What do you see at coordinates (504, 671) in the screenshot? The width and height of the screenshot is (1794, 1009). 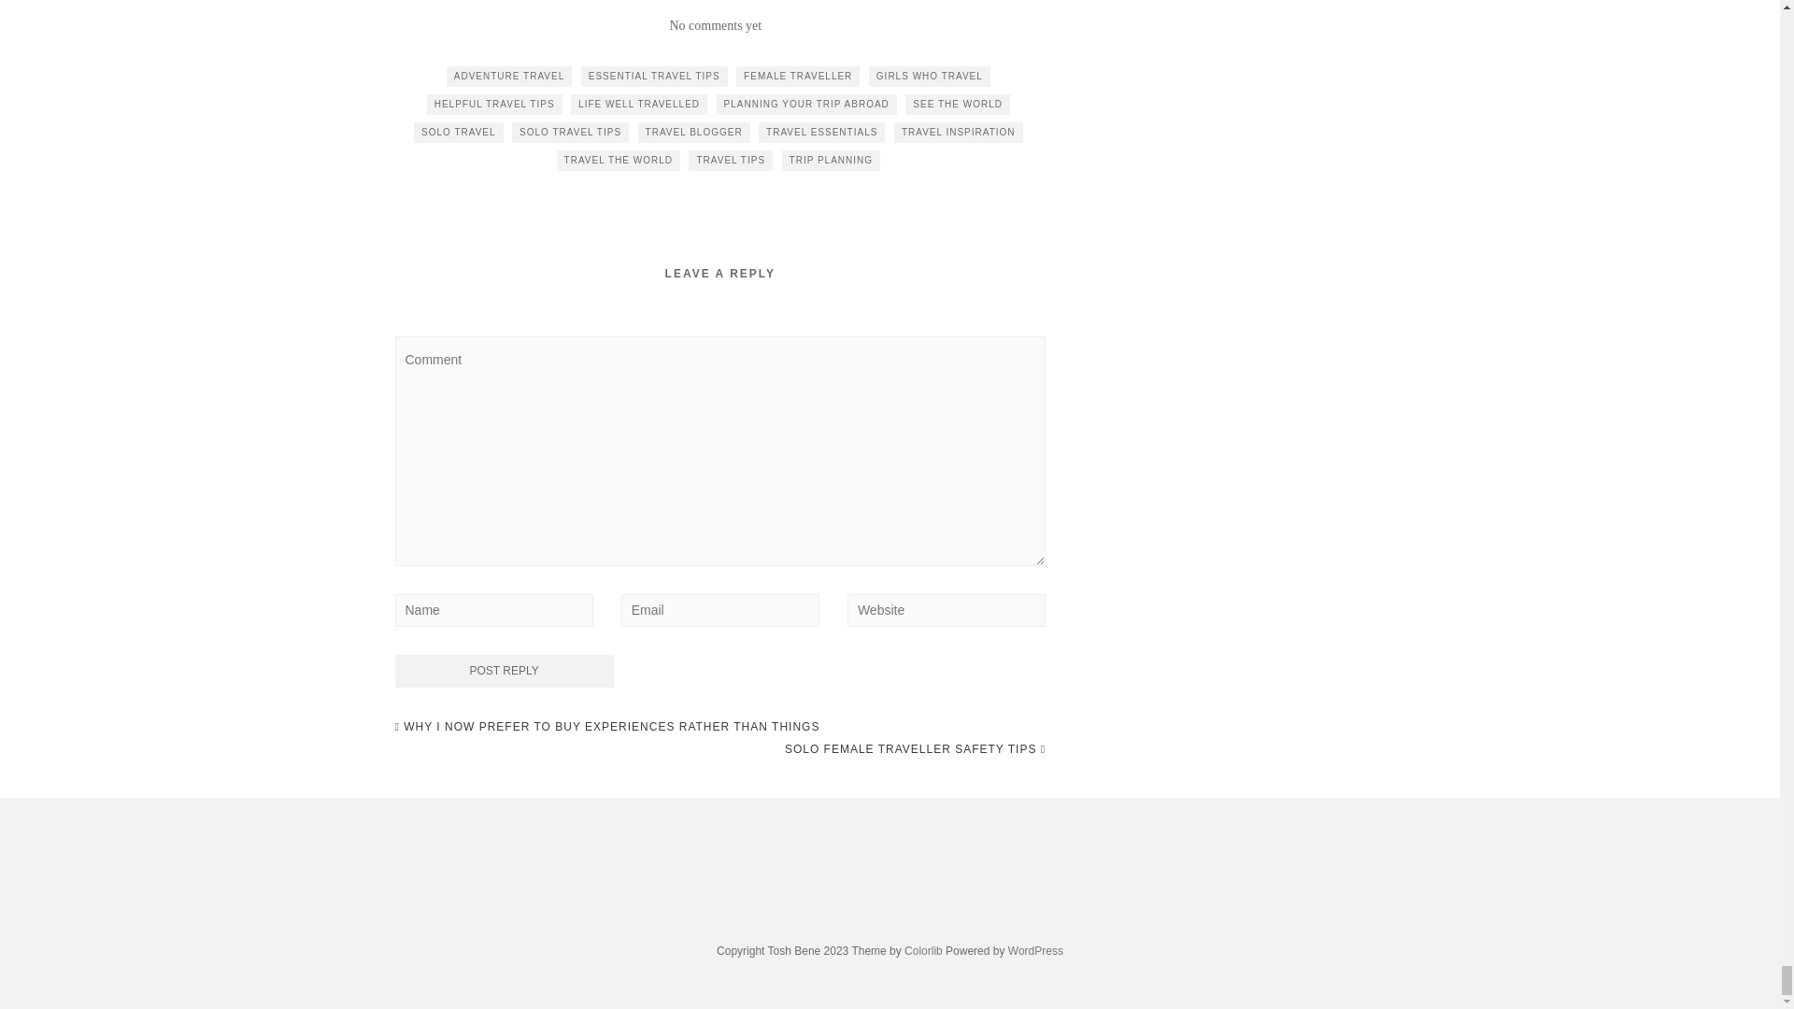 I see `Post Reply` at bounding box center [504, 671].